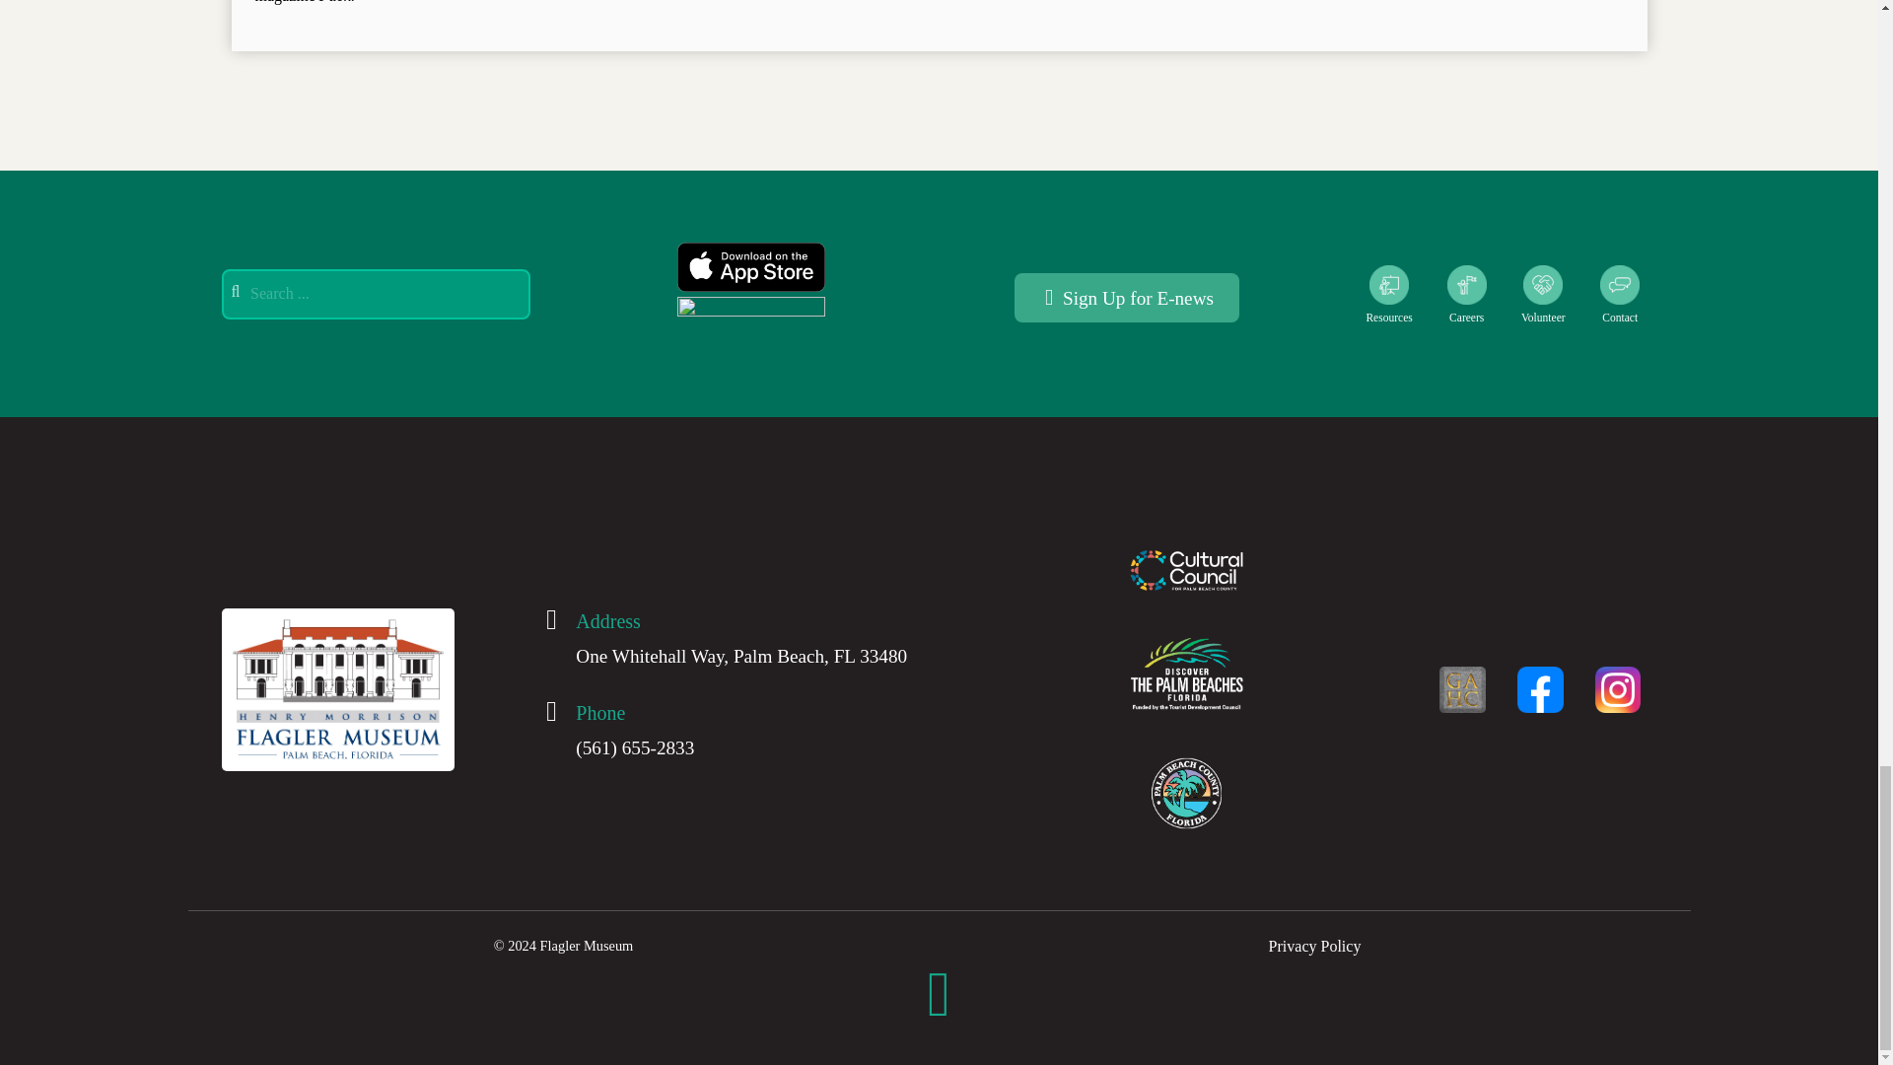 Image resolution: width=1893 pixels, height=1065 pixels. Describe the element at coordinates (375, 294) in the screenshot. I see `Search` at that location.